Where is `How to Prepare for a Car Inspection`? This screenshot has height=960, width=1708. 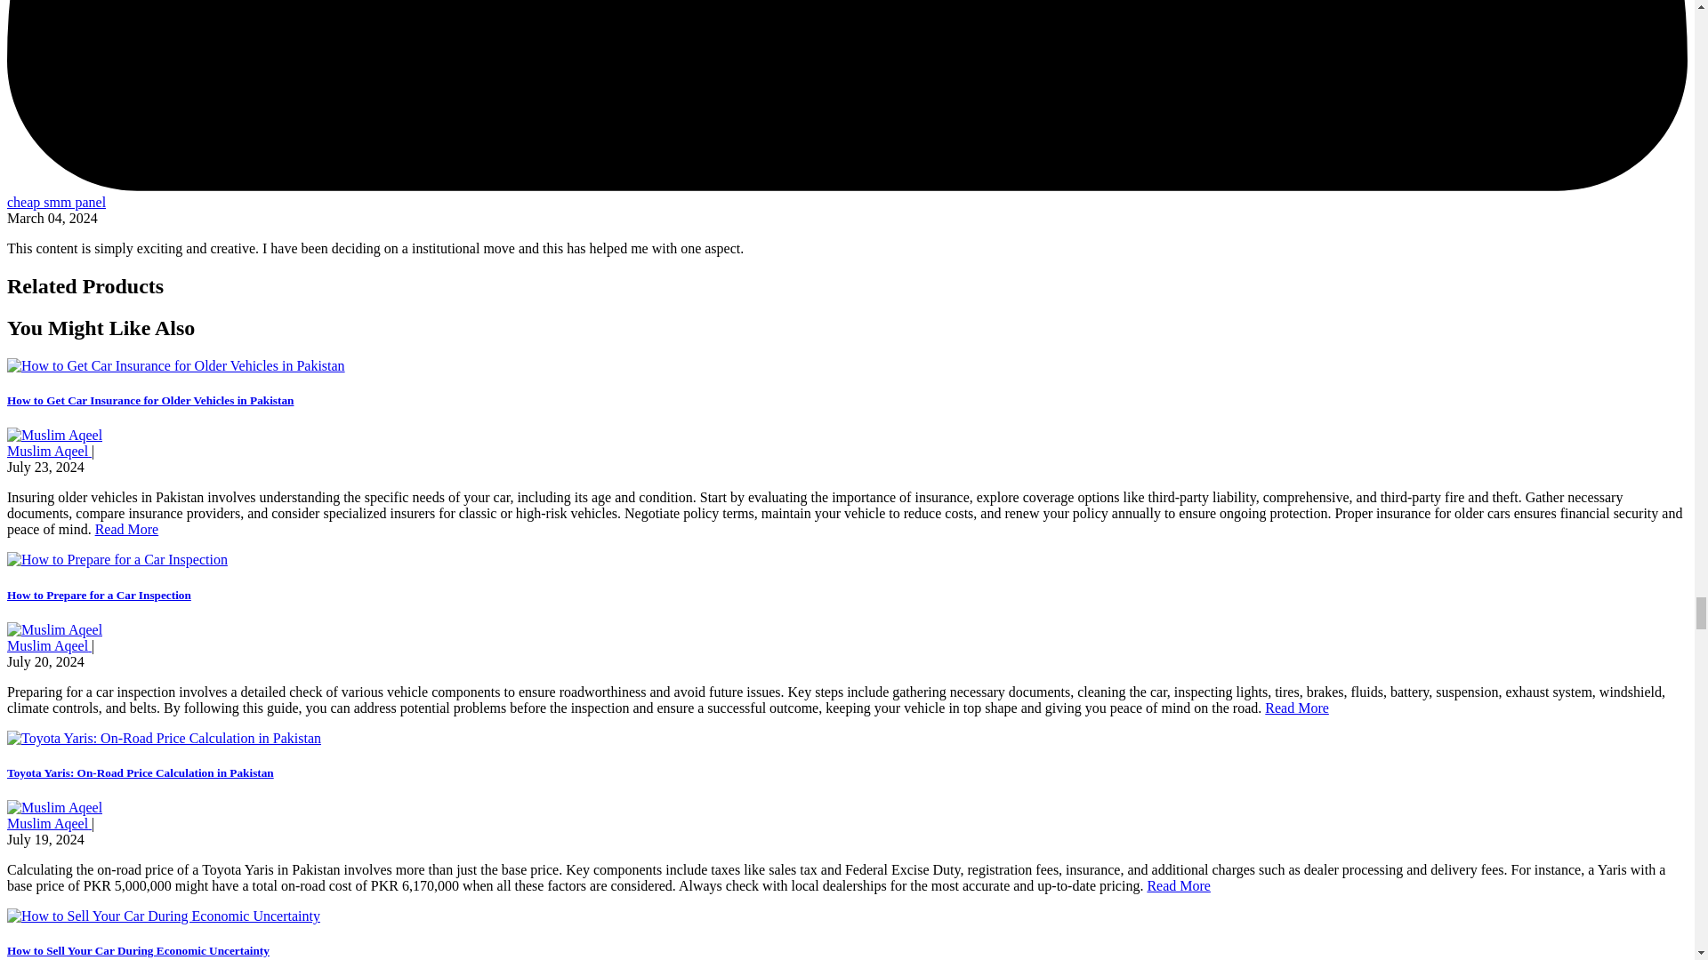
How to Prepare for a Car Inspection is located at coordinates (99, 596).